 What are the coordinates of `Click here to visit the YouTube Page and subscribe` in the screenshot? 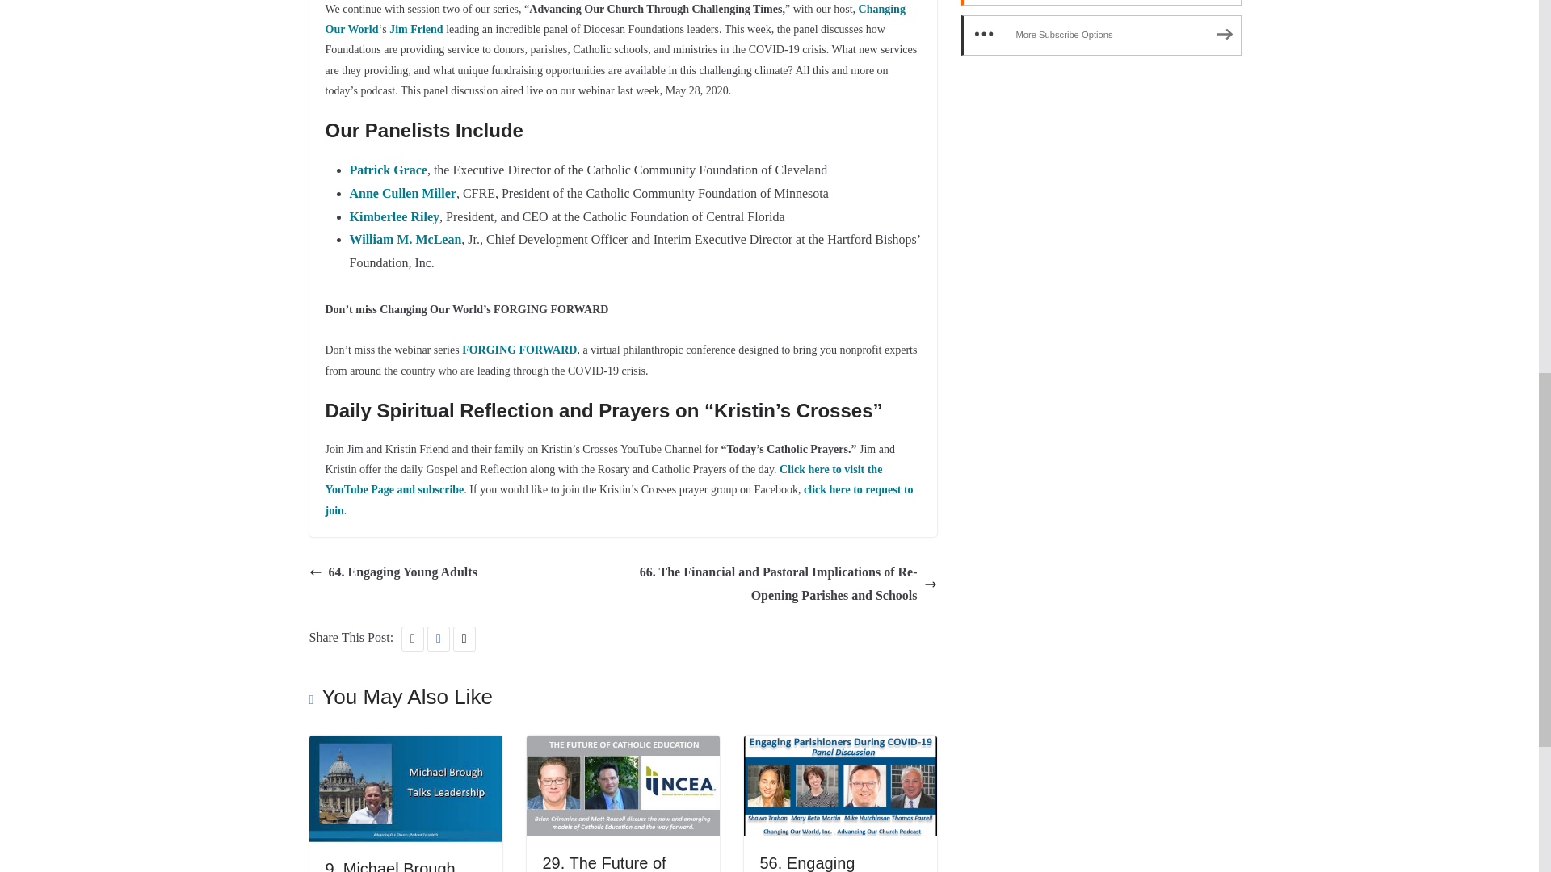 It's located at (603, 480).